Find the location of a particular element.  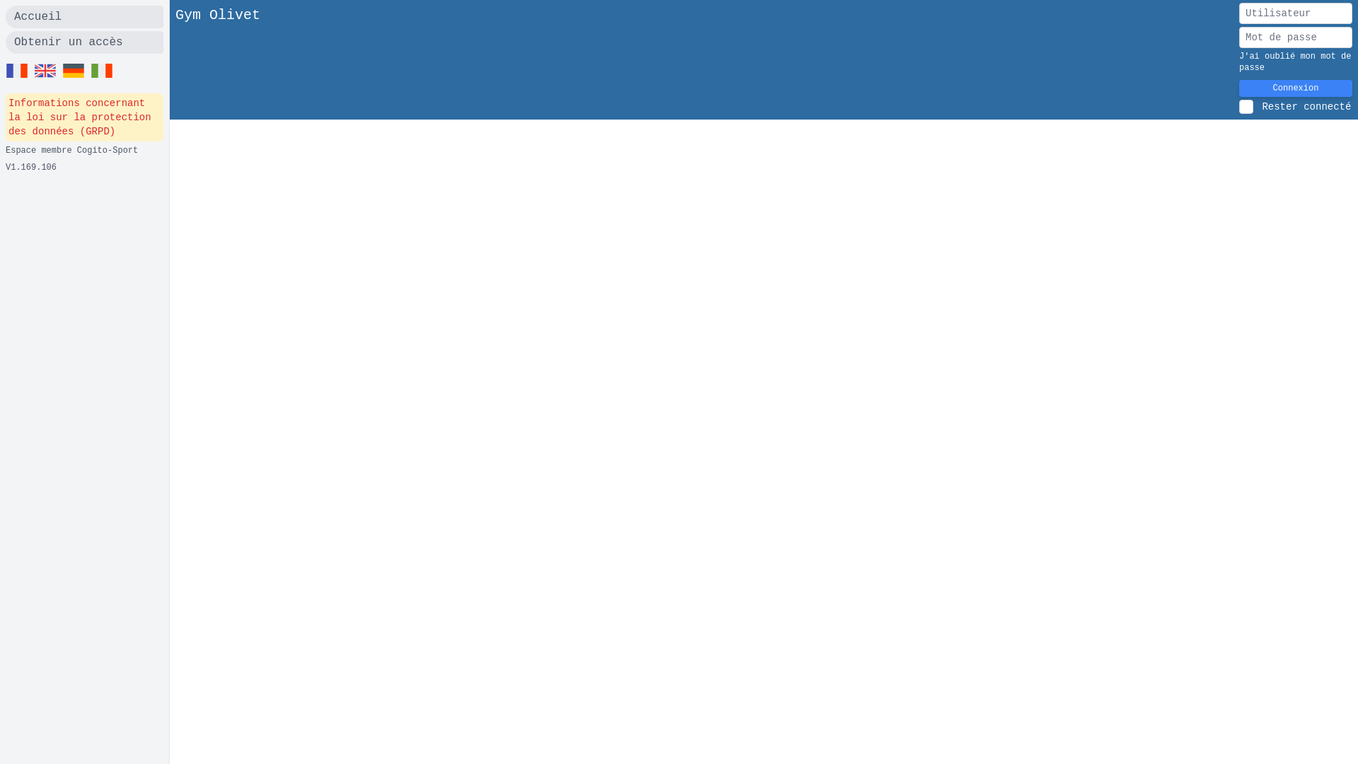

Gym Olivet is located at coordinates (218, 59).